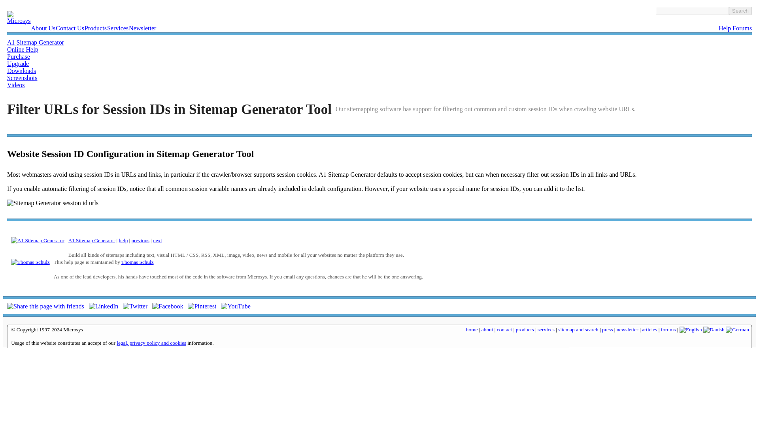 The width and height of the screenshot is (759, 426). I want to click on A1 Sitemap Generator, so click(35, 42).